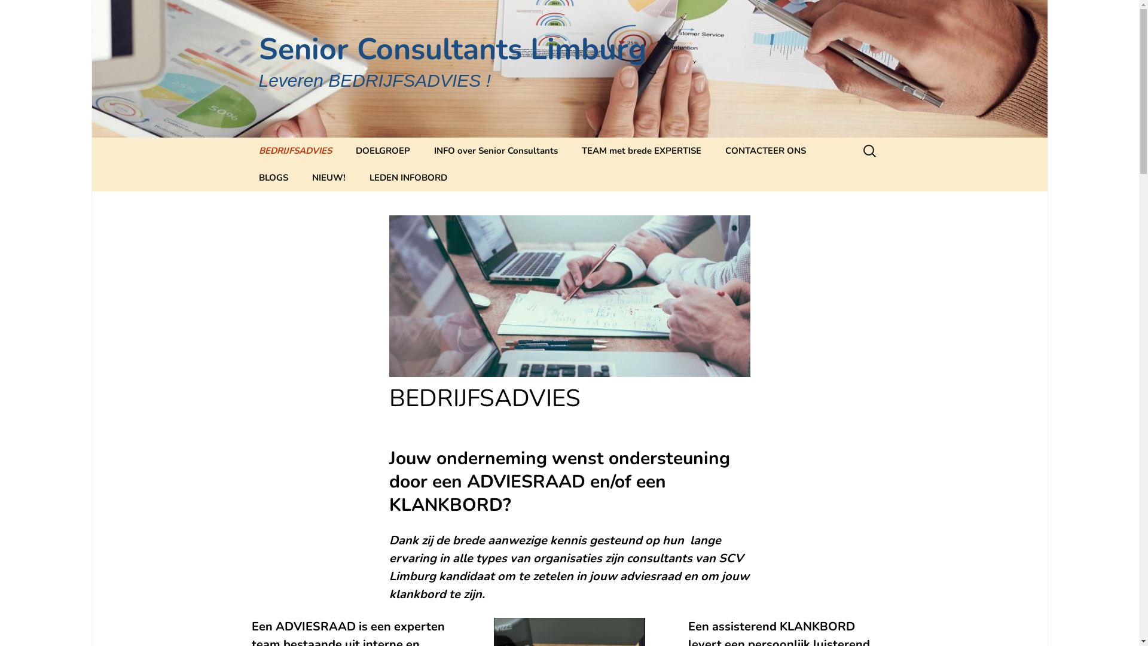 This screenshot has width=1148, height=646. I want to click on Spring naar inhoud, so click(246, 138).